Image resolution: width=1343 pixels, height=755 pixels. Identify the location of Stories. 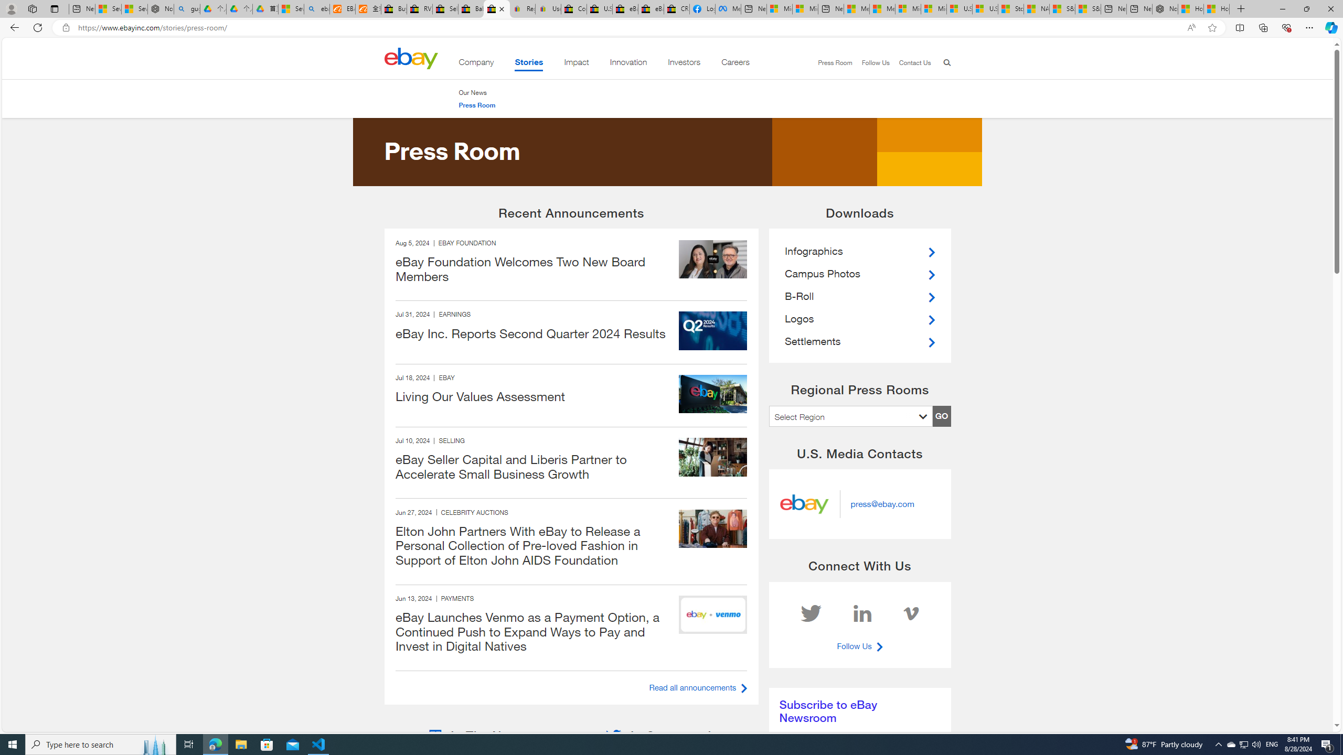
(529, 64).